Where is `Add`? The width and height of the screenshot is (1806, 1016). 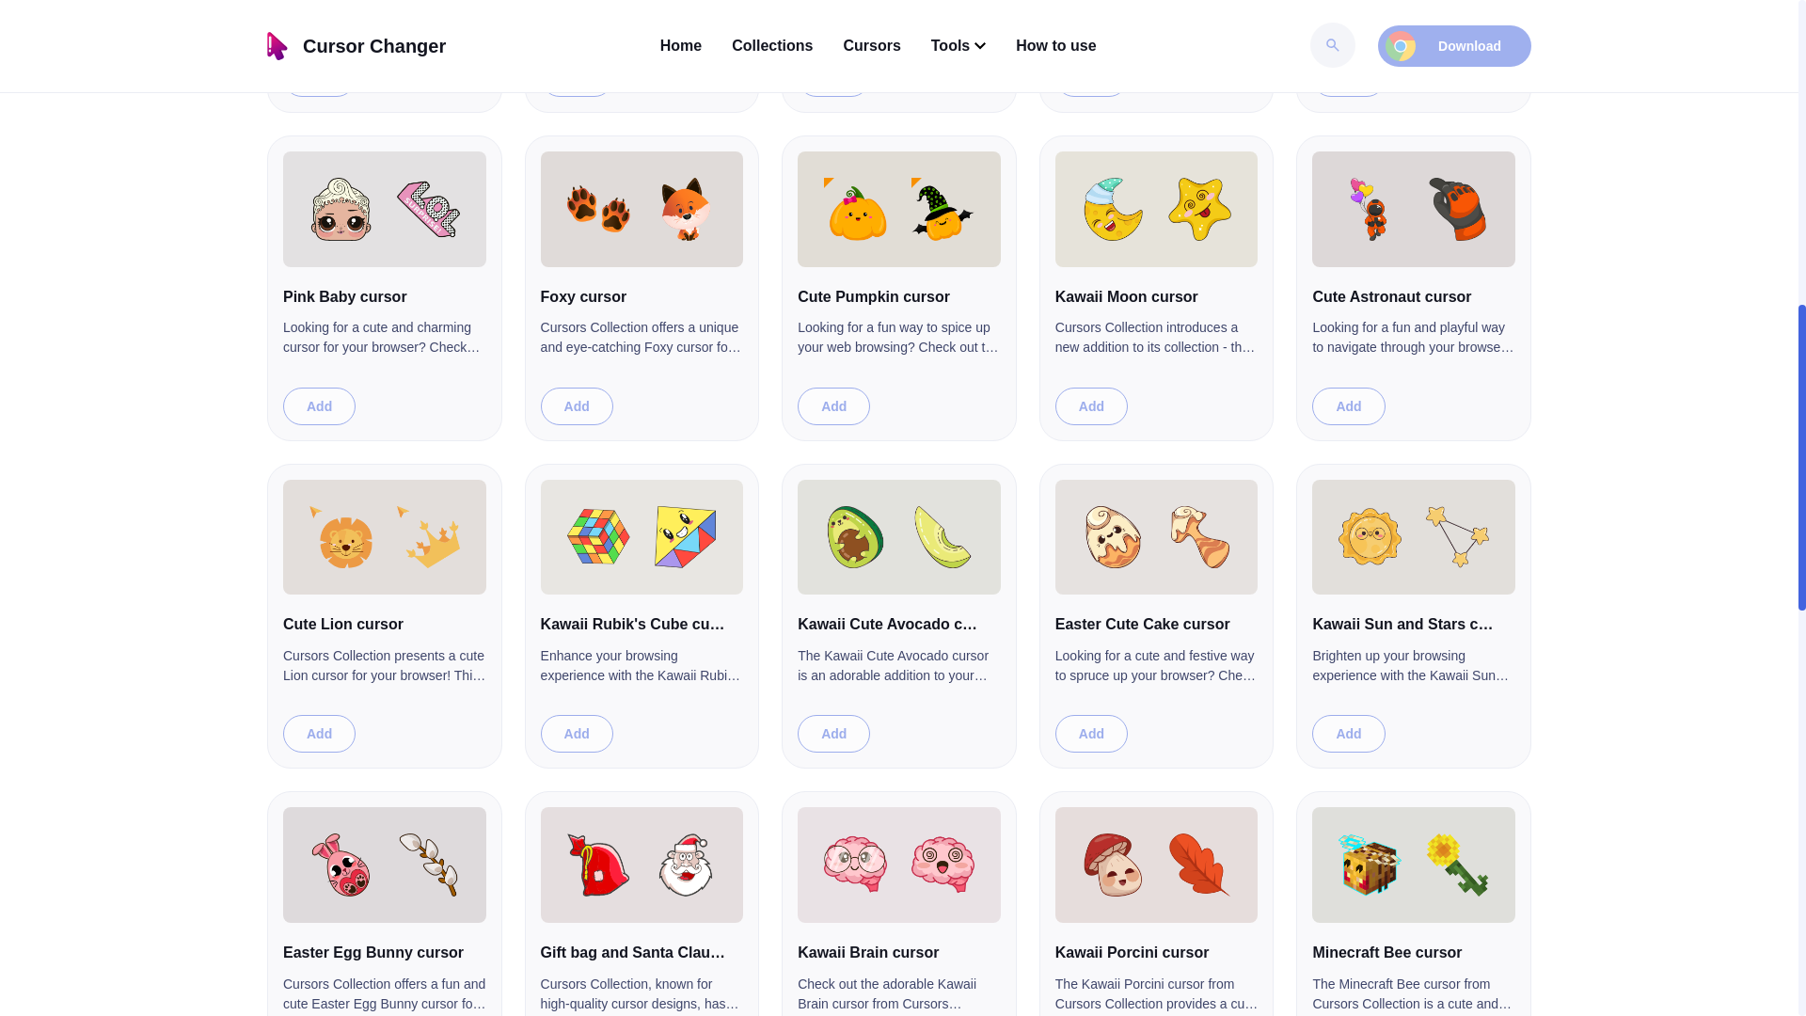
Add is located at coordinates (320, 406).